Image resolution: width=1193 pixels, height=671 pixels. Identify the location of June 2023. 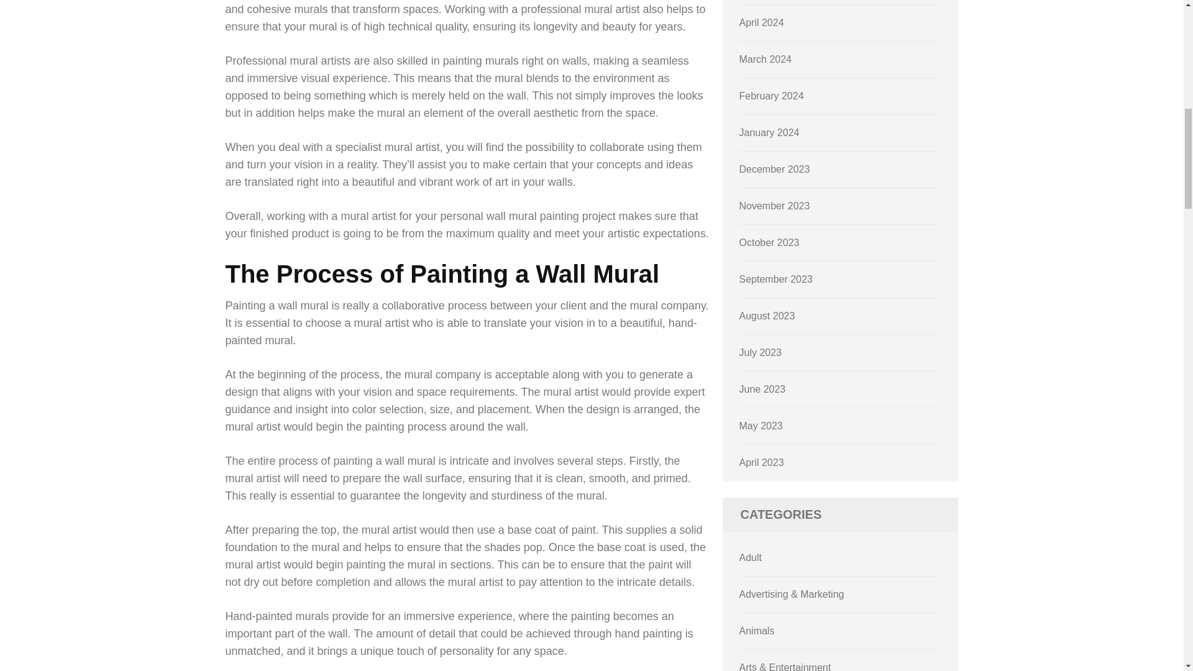
(763, 389).